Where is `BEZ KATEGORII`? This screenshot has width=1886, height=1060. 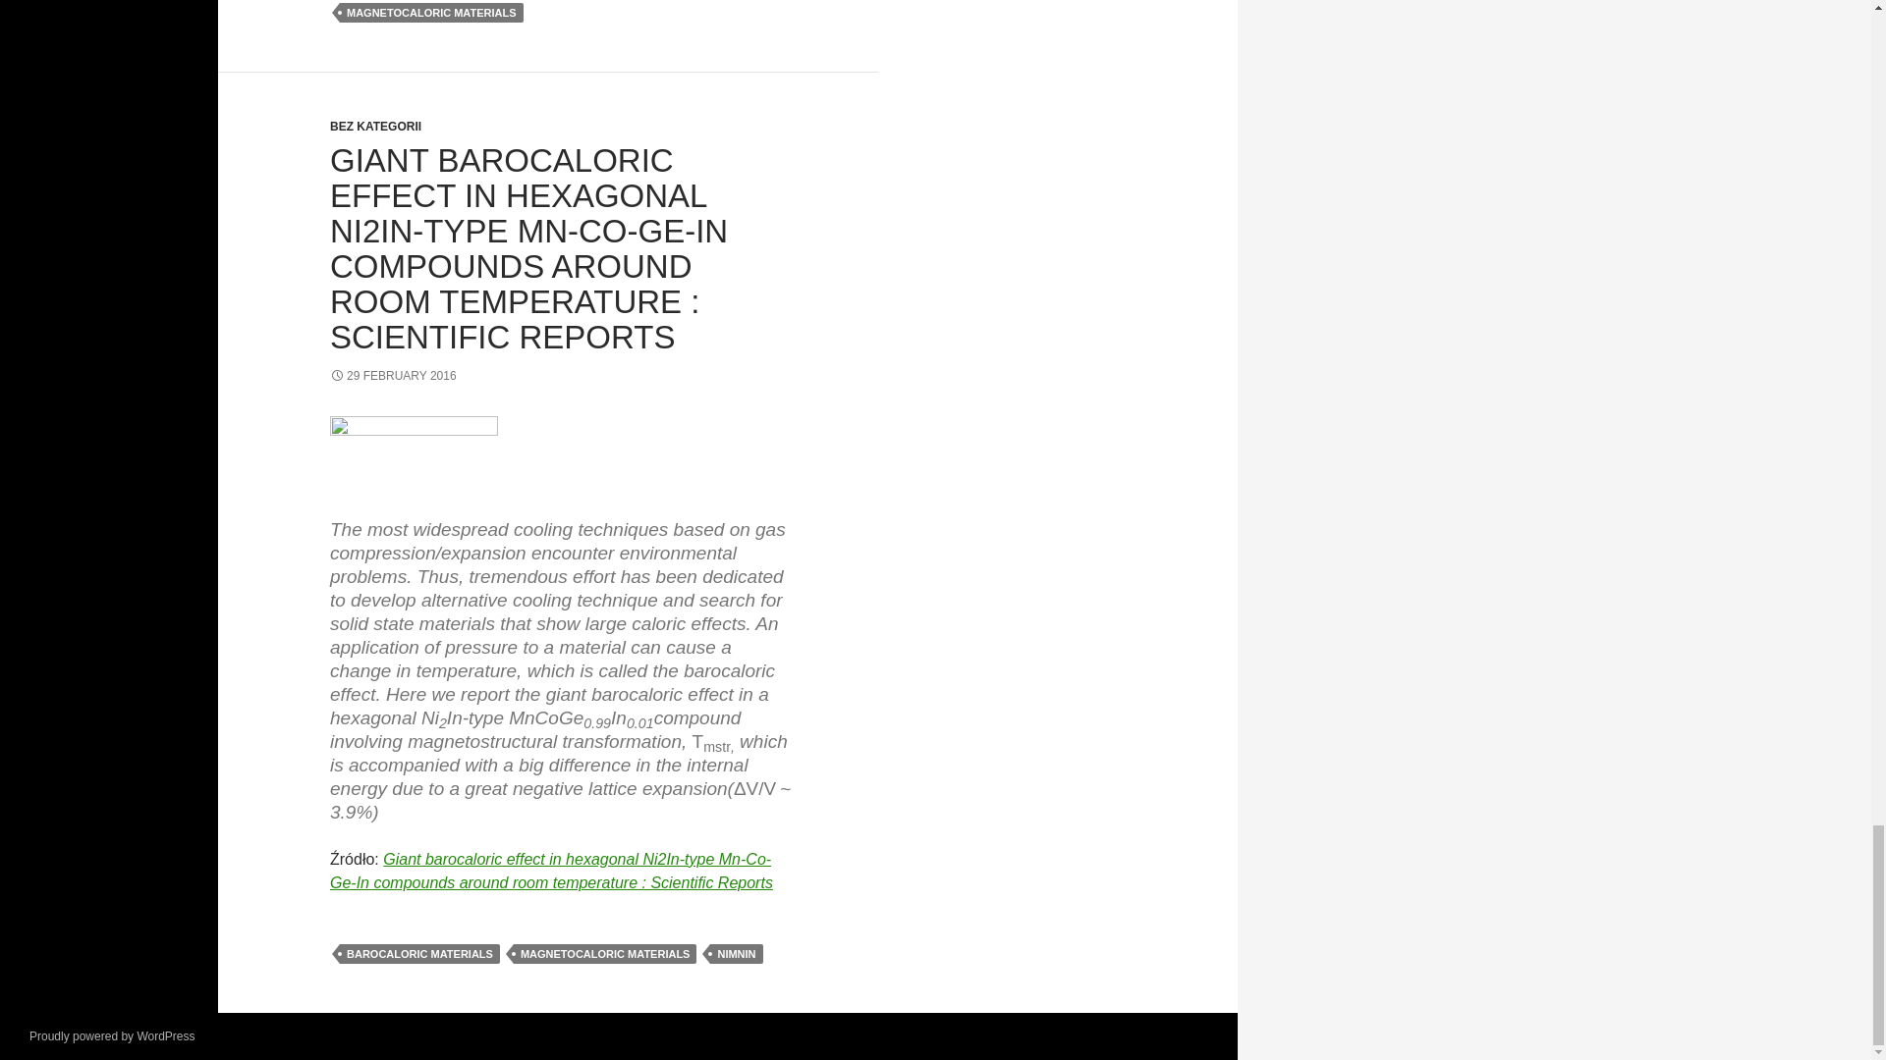
BEZ KATEGORII is located at coordinates (375, 127).